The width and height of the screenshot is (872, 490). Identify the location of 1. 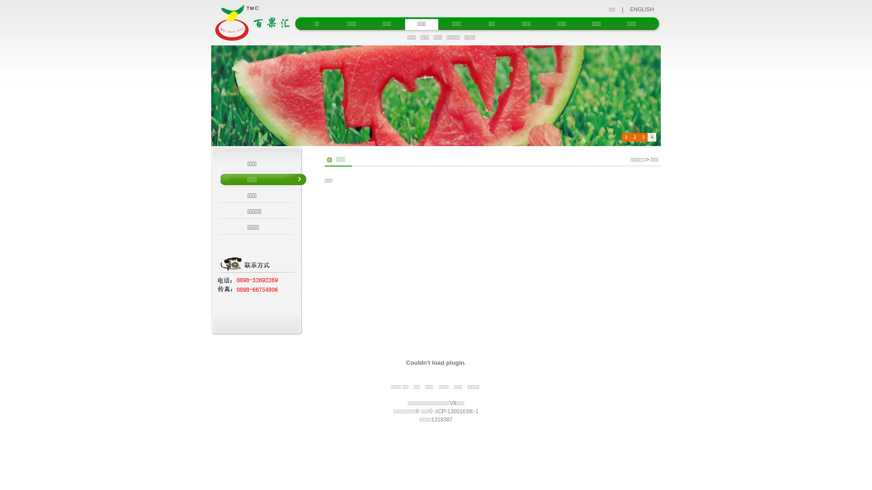
(626, 137).